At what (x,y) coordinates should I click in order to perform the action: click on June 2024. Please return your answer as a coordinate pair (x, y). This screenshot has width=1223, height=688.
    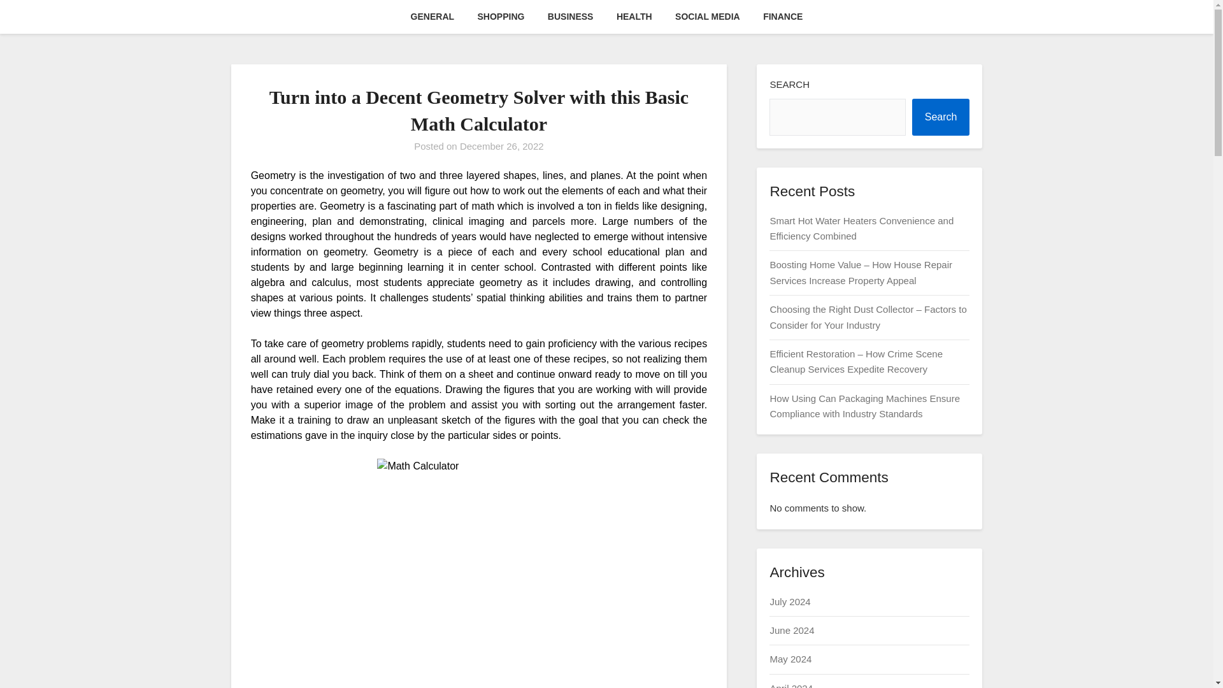
    Looking at the image, I should click on (791, 629).